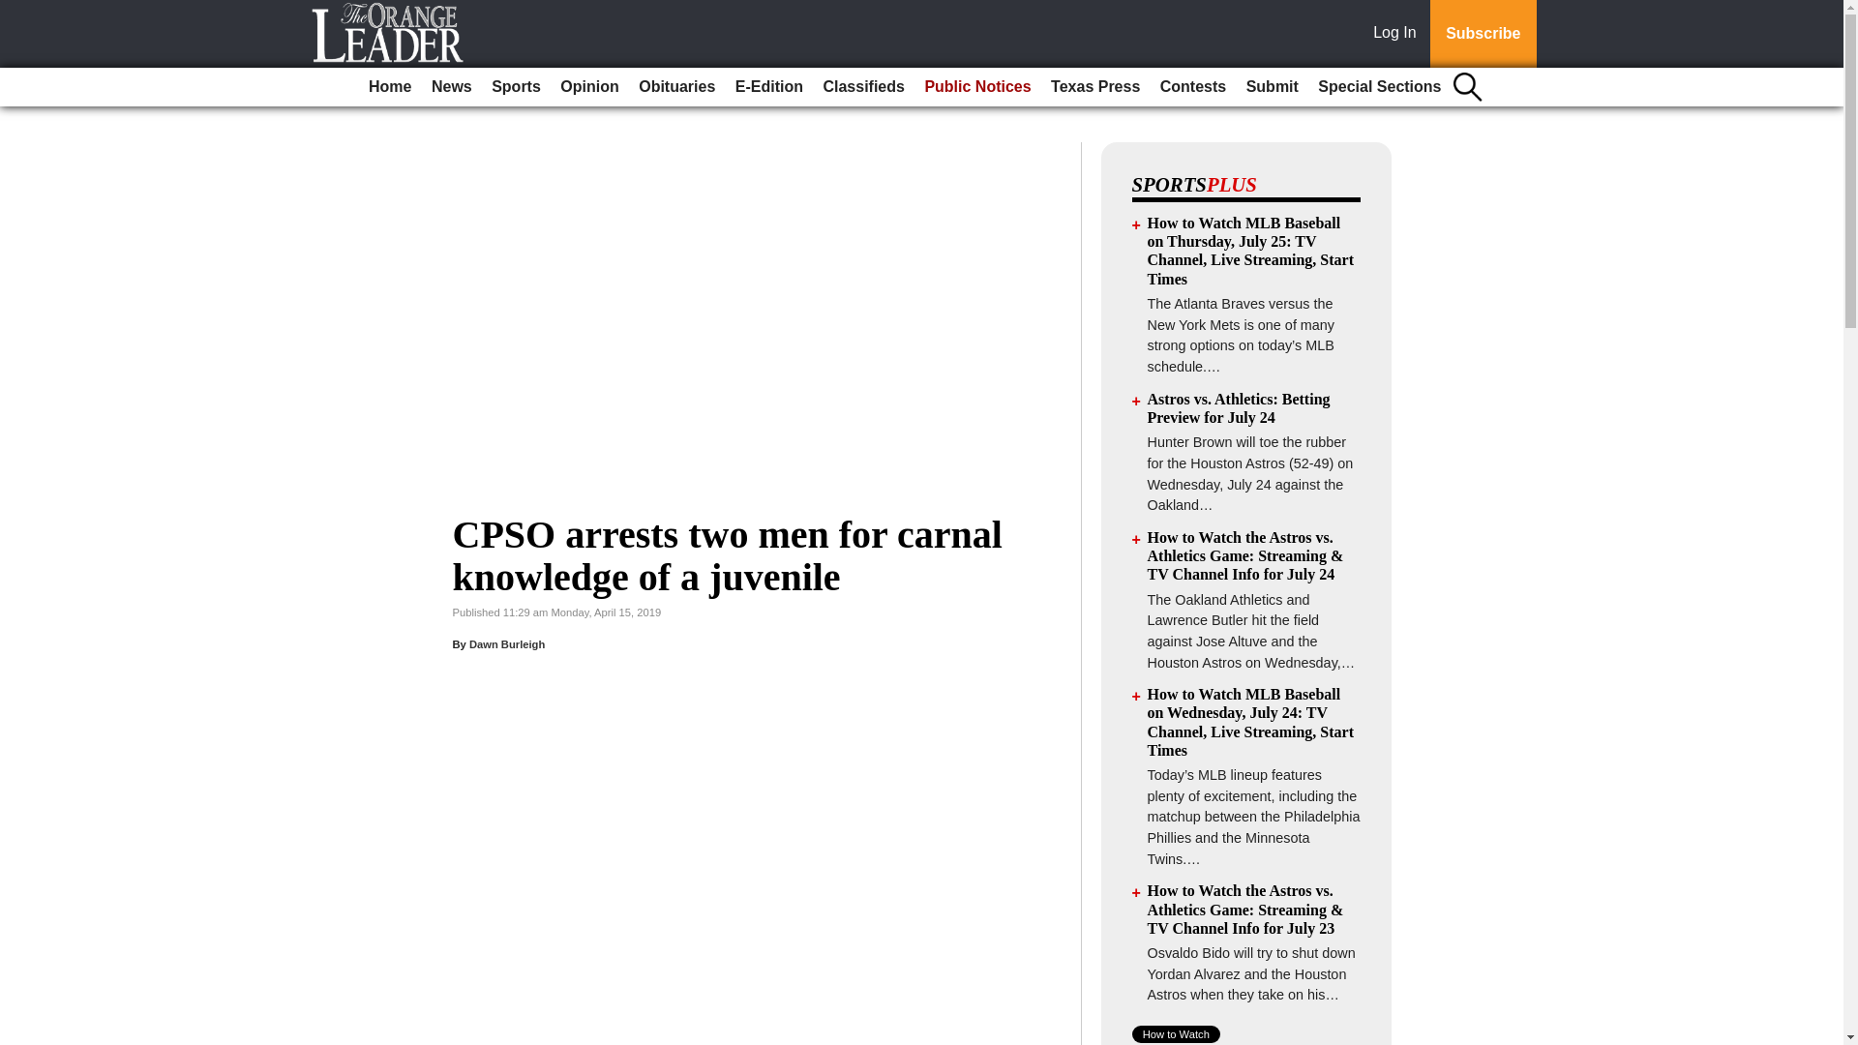 This screenshot has width=1858, height=1045. Describe the element at coordinates (1192, 87) in the screenshot. I see `Contests` at that location.